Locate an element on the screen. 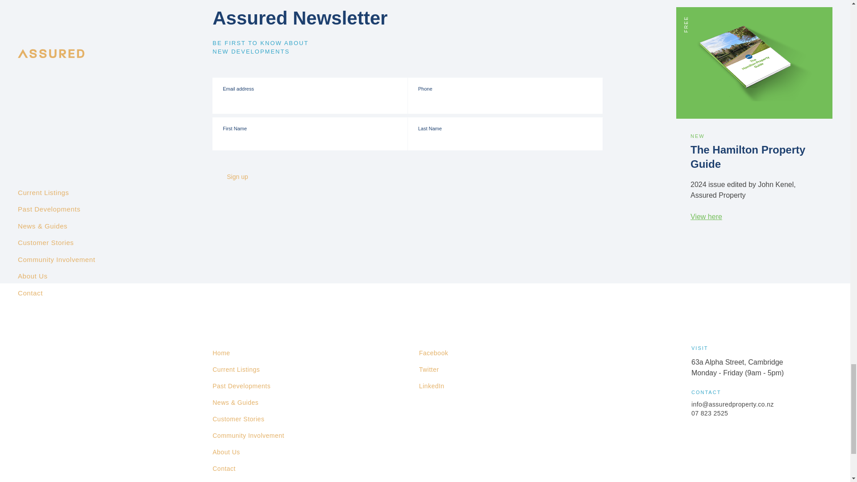 Image resolution: width=857 pixels, height=482 pixels. Home is located at coordinates (221, 353).